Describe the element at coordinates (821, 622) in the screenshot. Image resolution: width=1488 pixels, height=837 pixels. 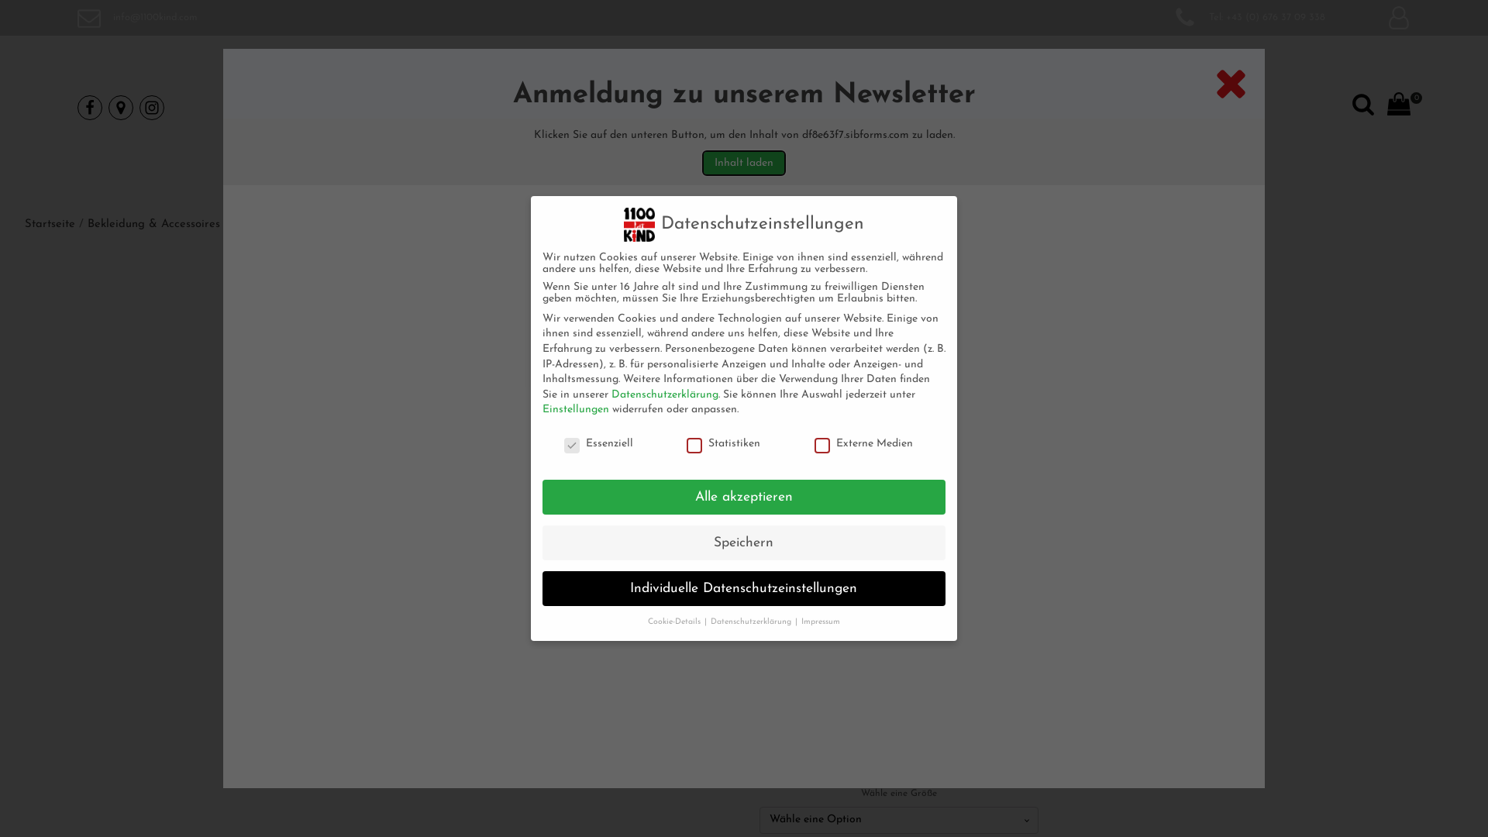
I see `Impressum` at that location.